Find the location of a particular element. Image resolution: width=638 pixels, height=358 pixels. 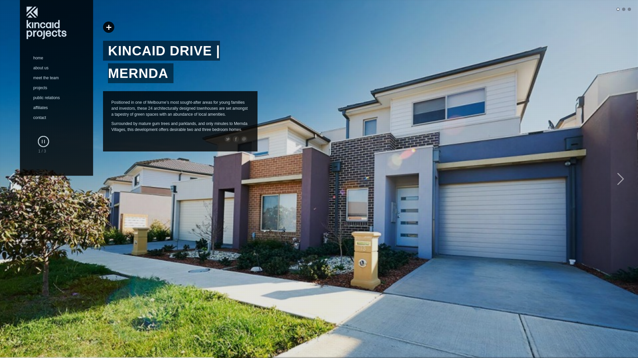

affiliates is located at coordinates (60, 108).